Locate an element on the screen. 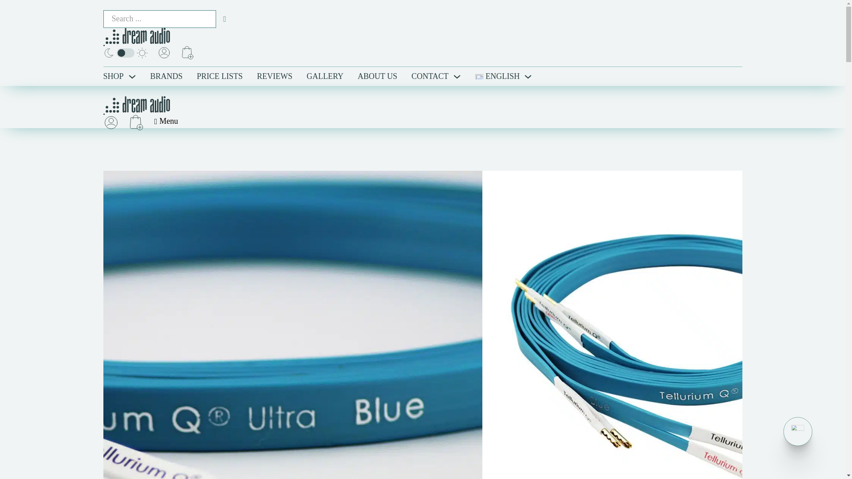 The height and width of the screenshot is (479, 852). REVIEWS is located at coordinates (274, 76).